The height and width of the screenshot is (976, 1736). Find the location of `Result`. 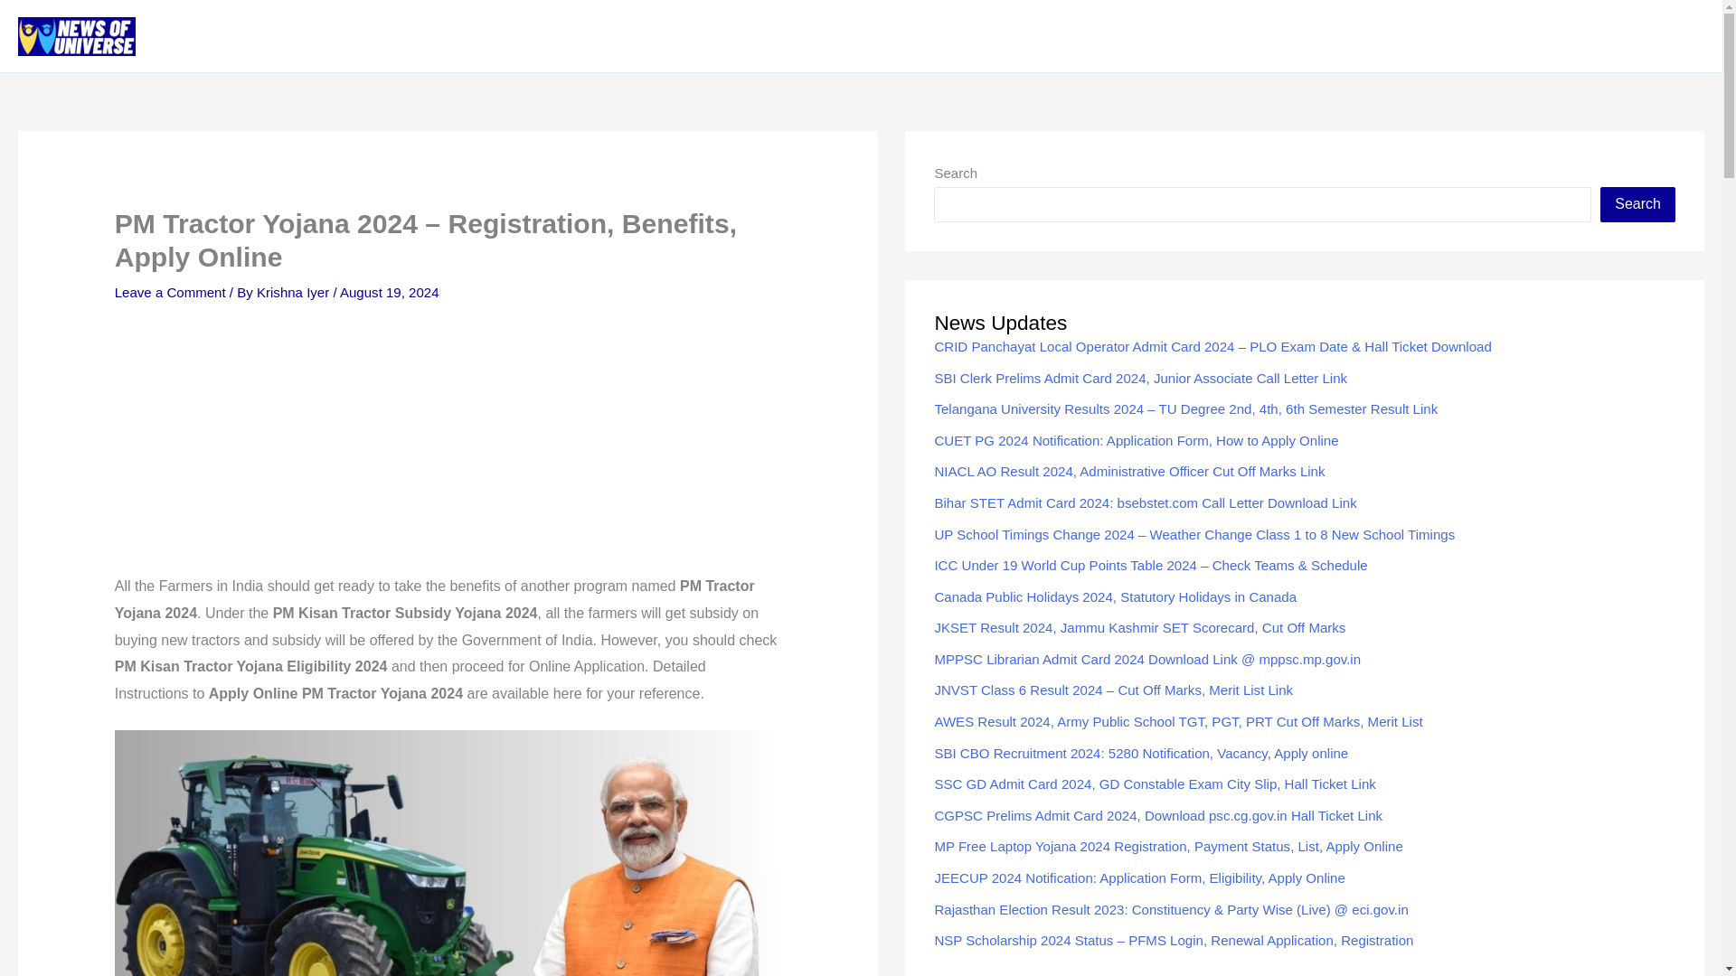

Result is located at coordinates (1570, 36).